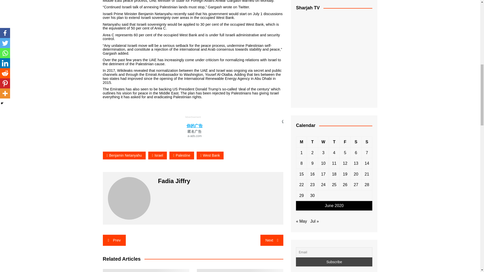 This screenshot has height=272, width=484. I want to click on Palestine, so click(181, 155).